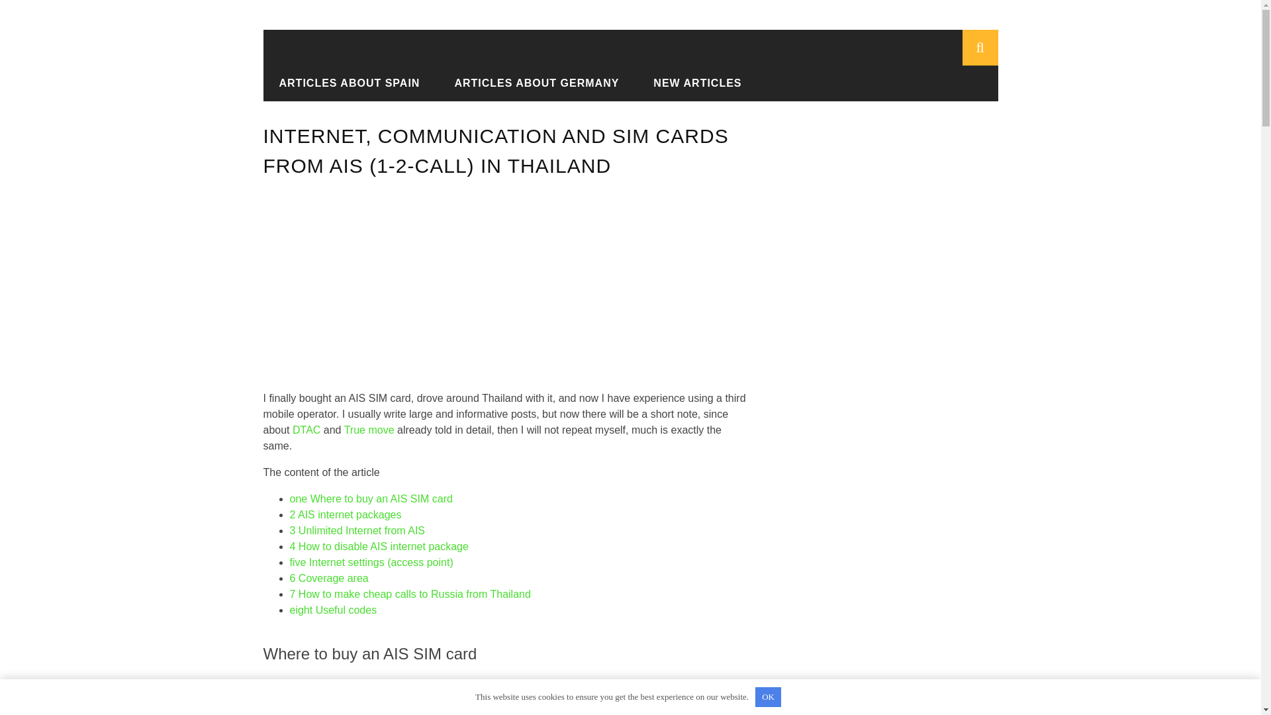  What do you see at coordinates (698, 82) in the screenshot?
I see `NEW ARTICLES` at bounding box center [698, 82].